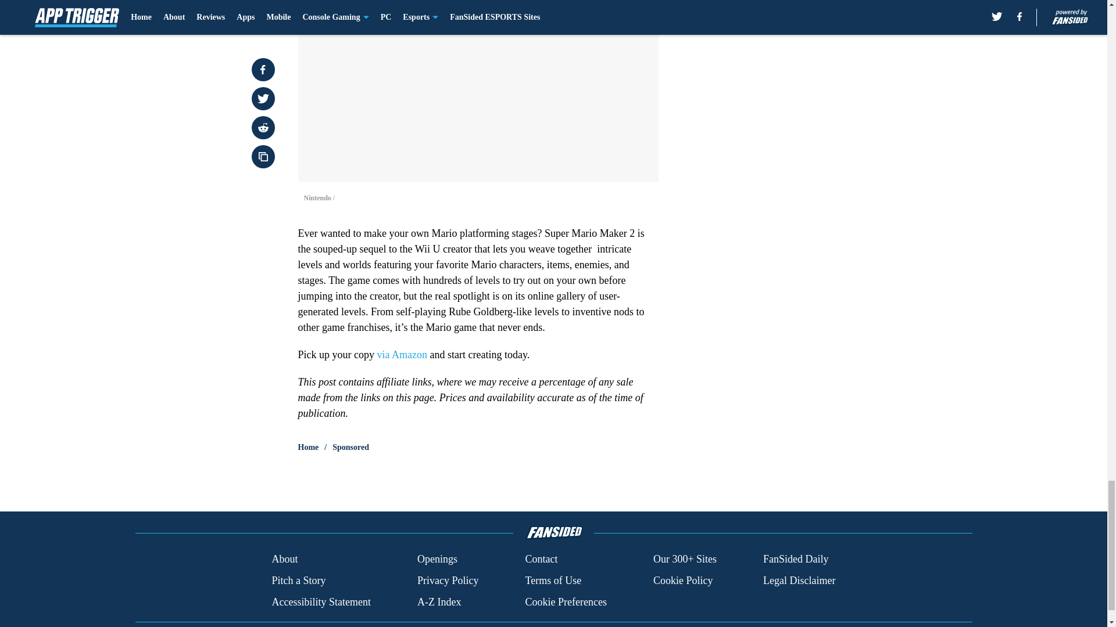 The height and width of the screenshot is (627, 1116). What do you see at coordinates (401, 354) in the screenshot?
I see `via Amazon` at bounding box center [401, 354].